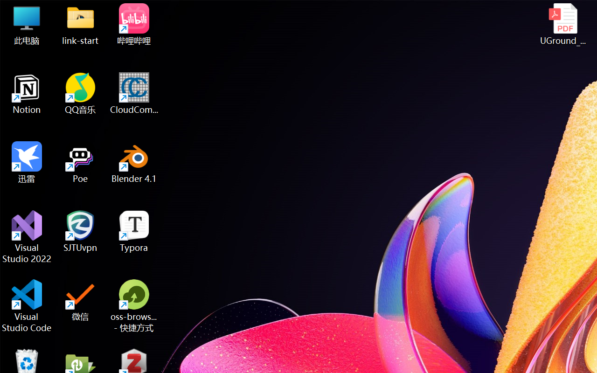 The width and height of the screenshot is (597, 373). I want to click on SJTUvpn, so click(80, 231).